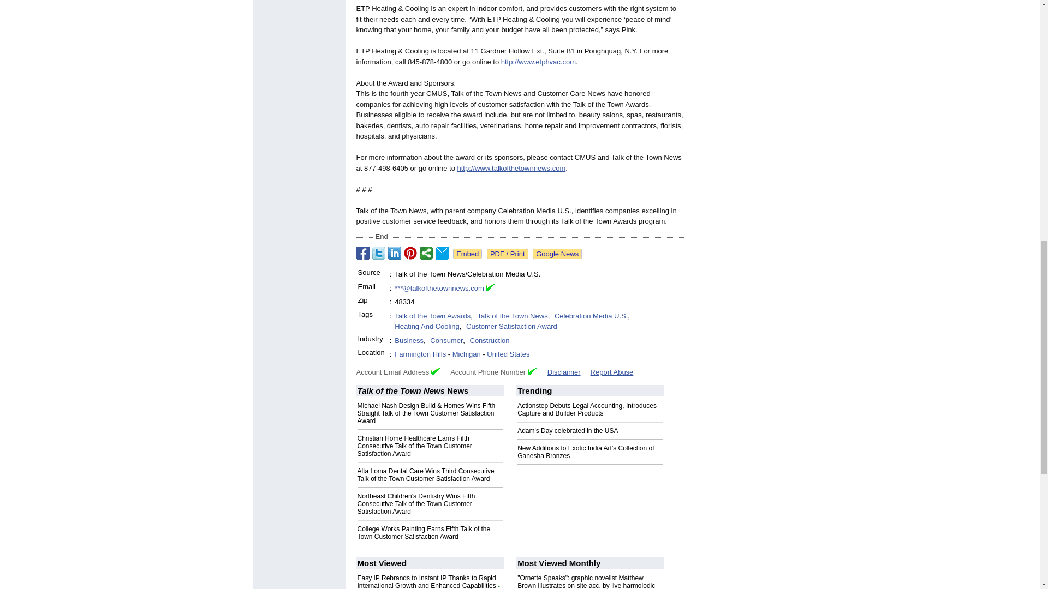 The image size is (1048, 589). What do you see at coordinates (426, 253) in the screenshot?
I see `Share on StumbleUpon, Digg, etc` at bounding box center [426, 253].